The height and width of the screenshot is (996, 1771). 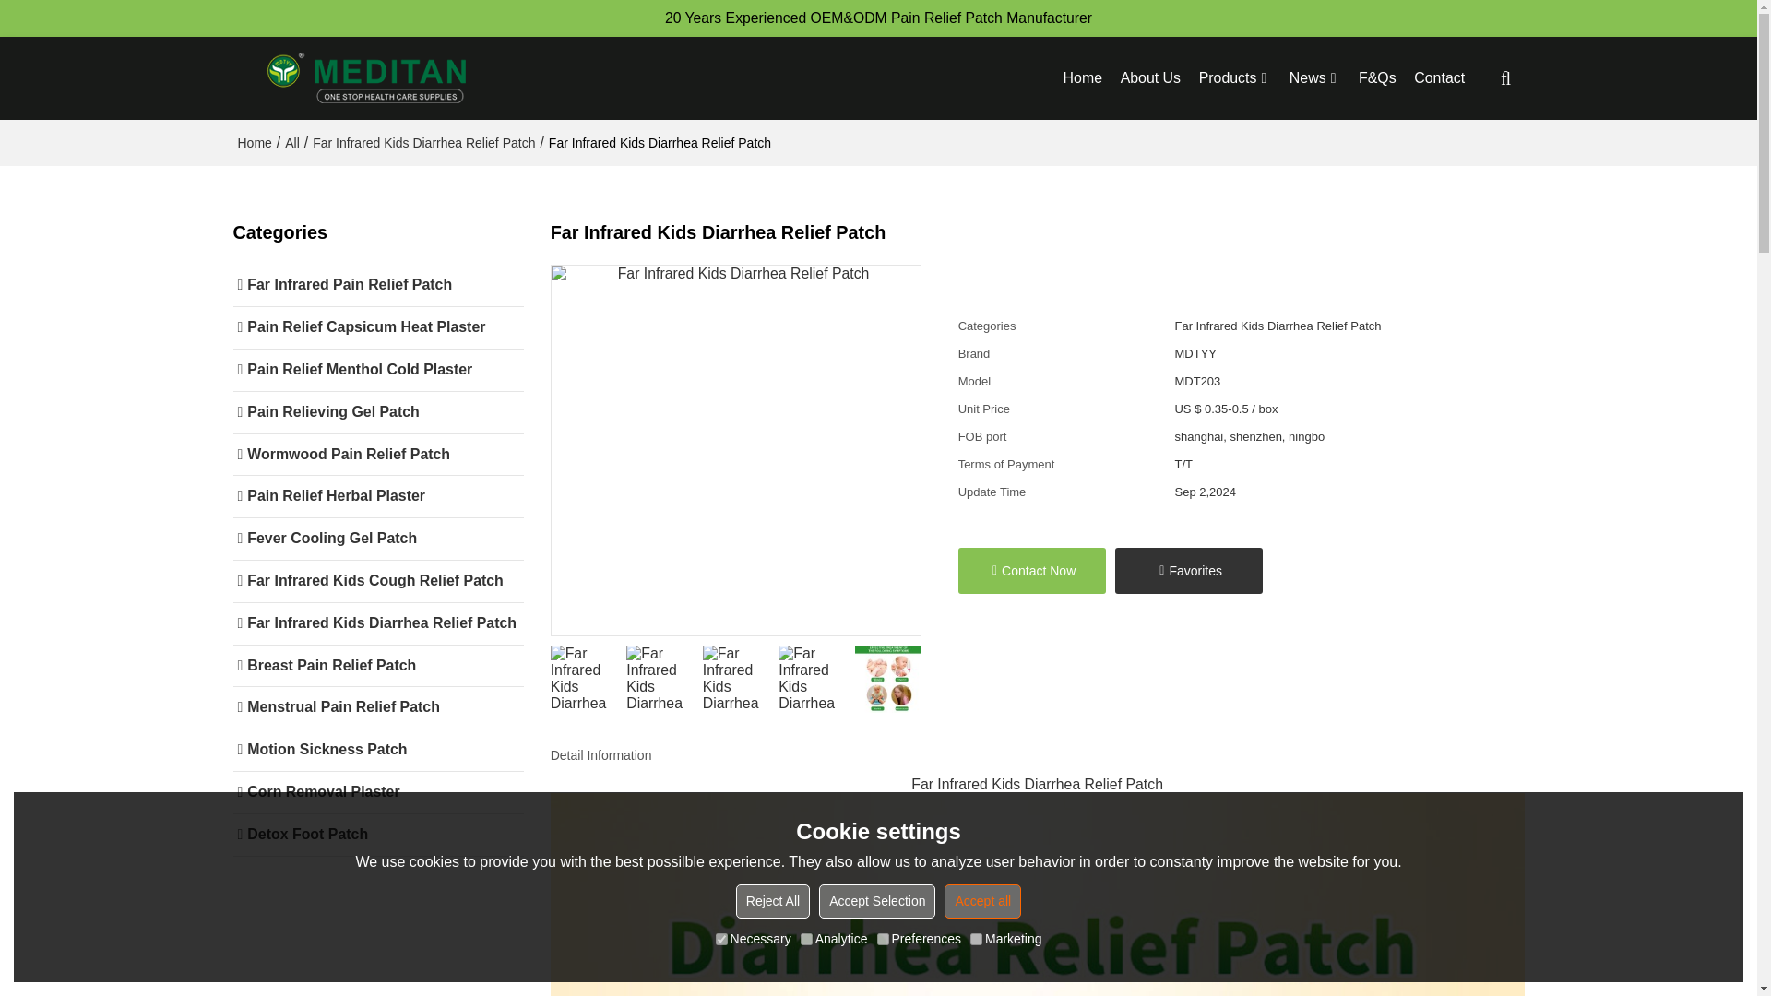 I want to click on Corn Removal Plaster, so click(x=376, y=793).